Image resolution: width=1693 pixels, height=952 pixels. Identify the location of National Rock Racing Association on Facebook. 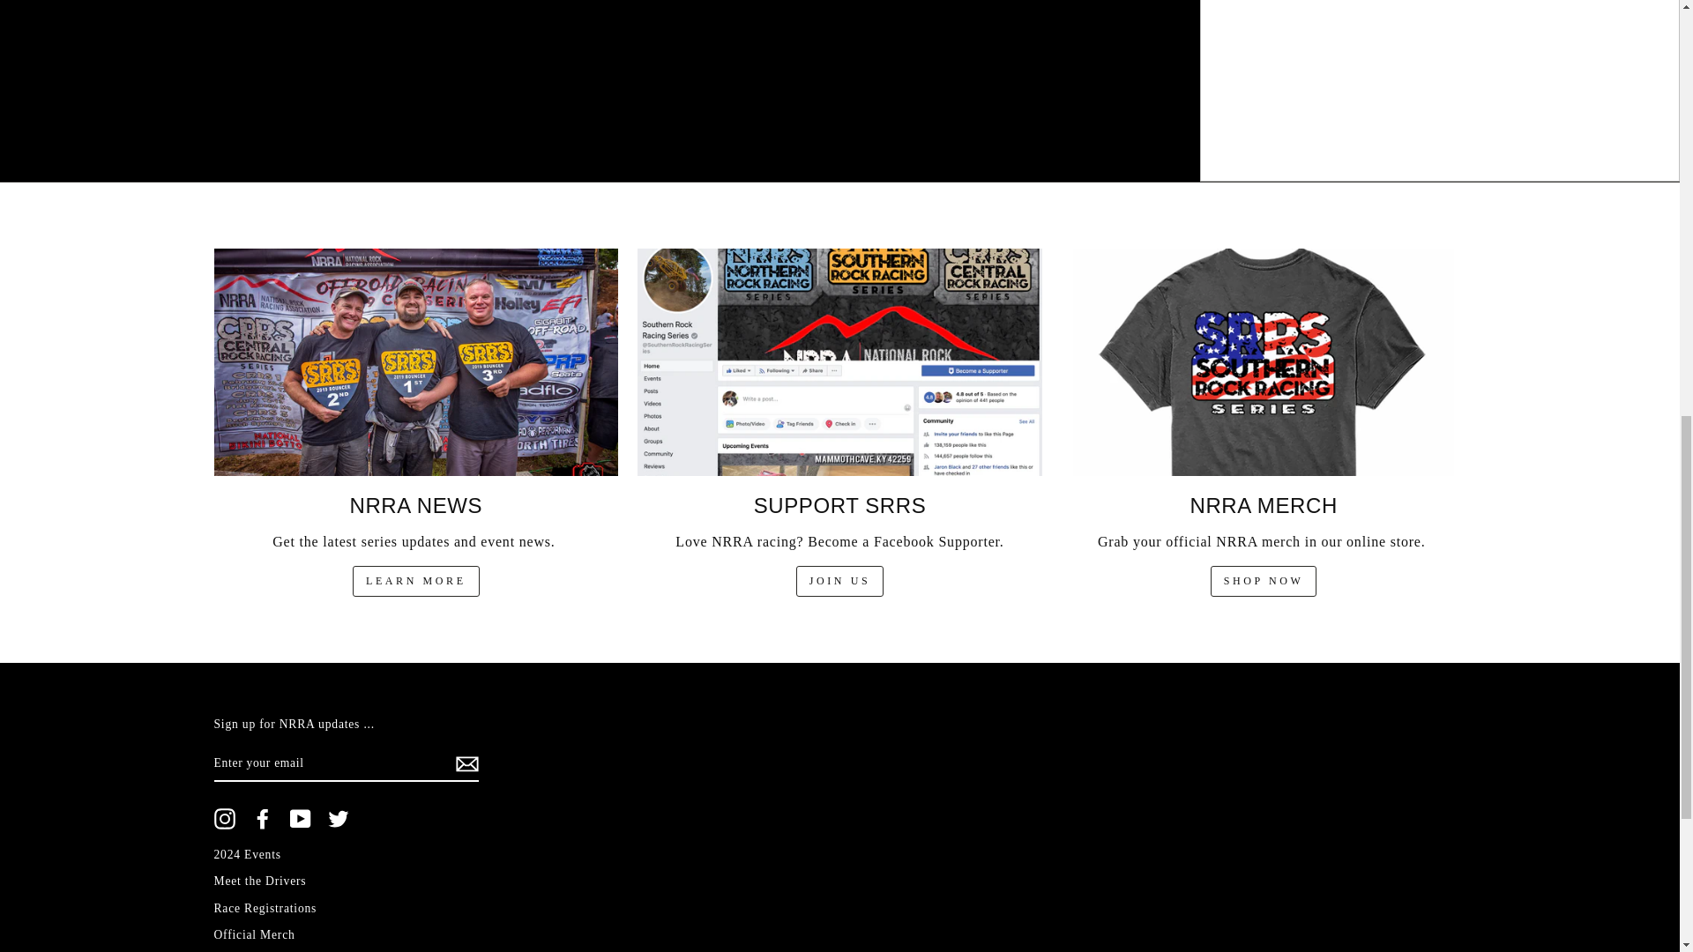
(263, 818).